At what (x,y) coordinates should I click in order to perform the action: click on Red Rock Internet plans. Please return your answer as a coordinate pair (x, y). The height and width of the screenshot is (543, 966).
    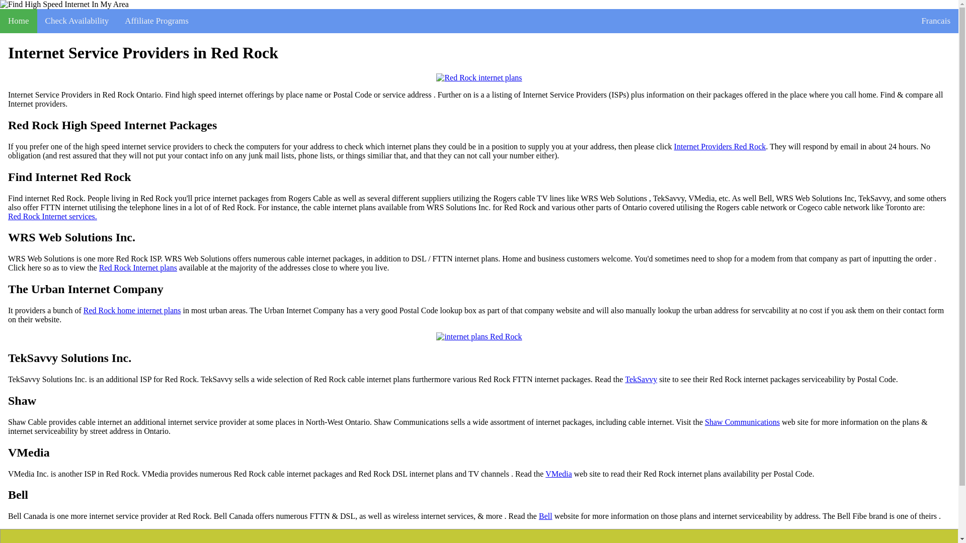
    Looking at the image, I should click on (138, 267).